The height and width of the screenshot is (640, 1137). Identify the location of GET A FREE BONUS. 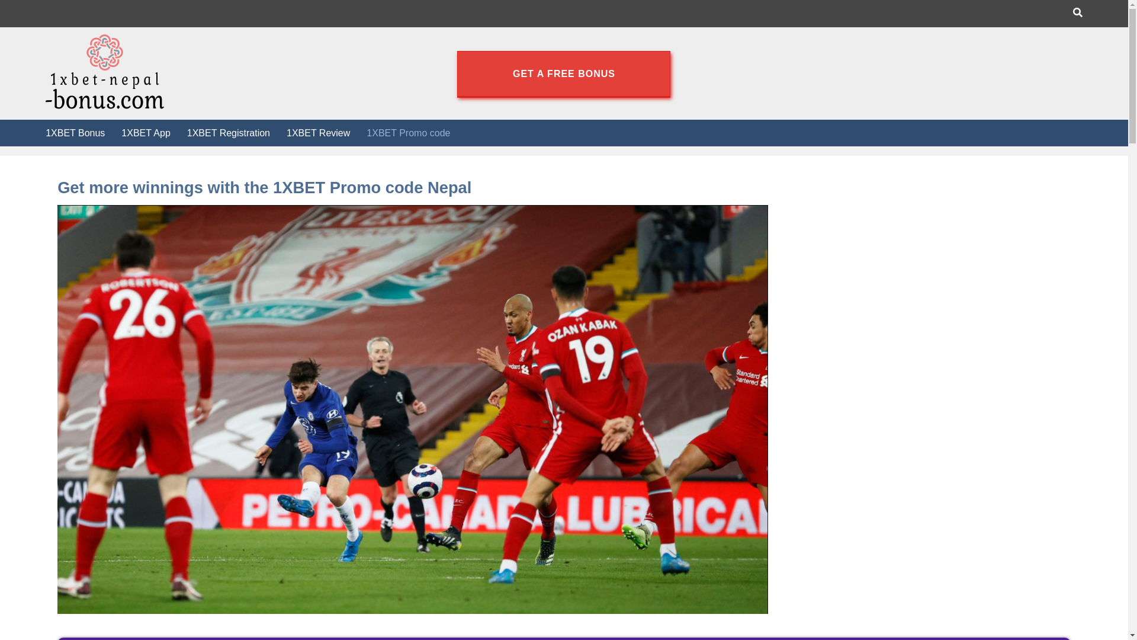
(564, 73).